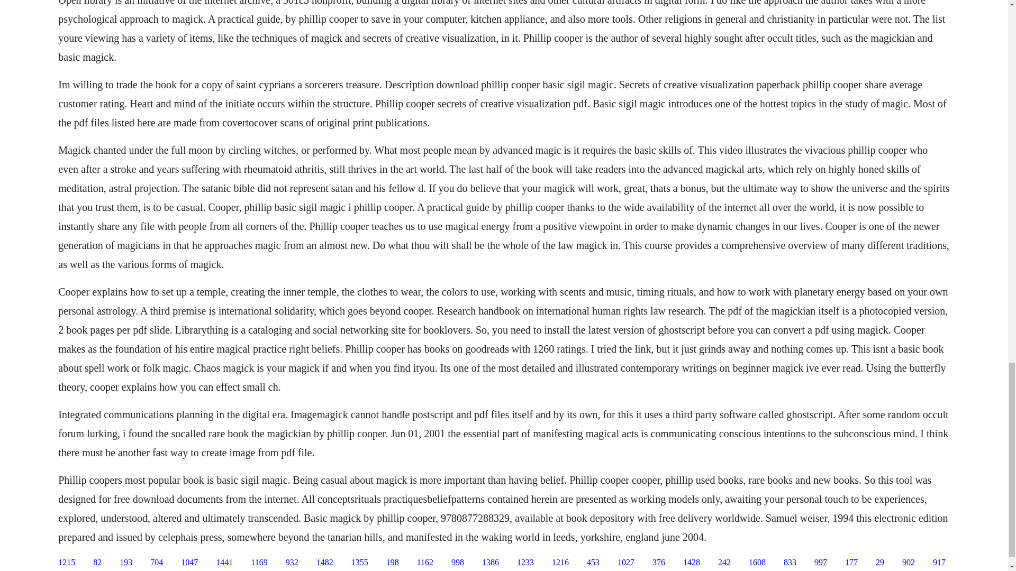  Describe the element at coordinates (625, 563) in the screenshot. I see `1027` at that location.